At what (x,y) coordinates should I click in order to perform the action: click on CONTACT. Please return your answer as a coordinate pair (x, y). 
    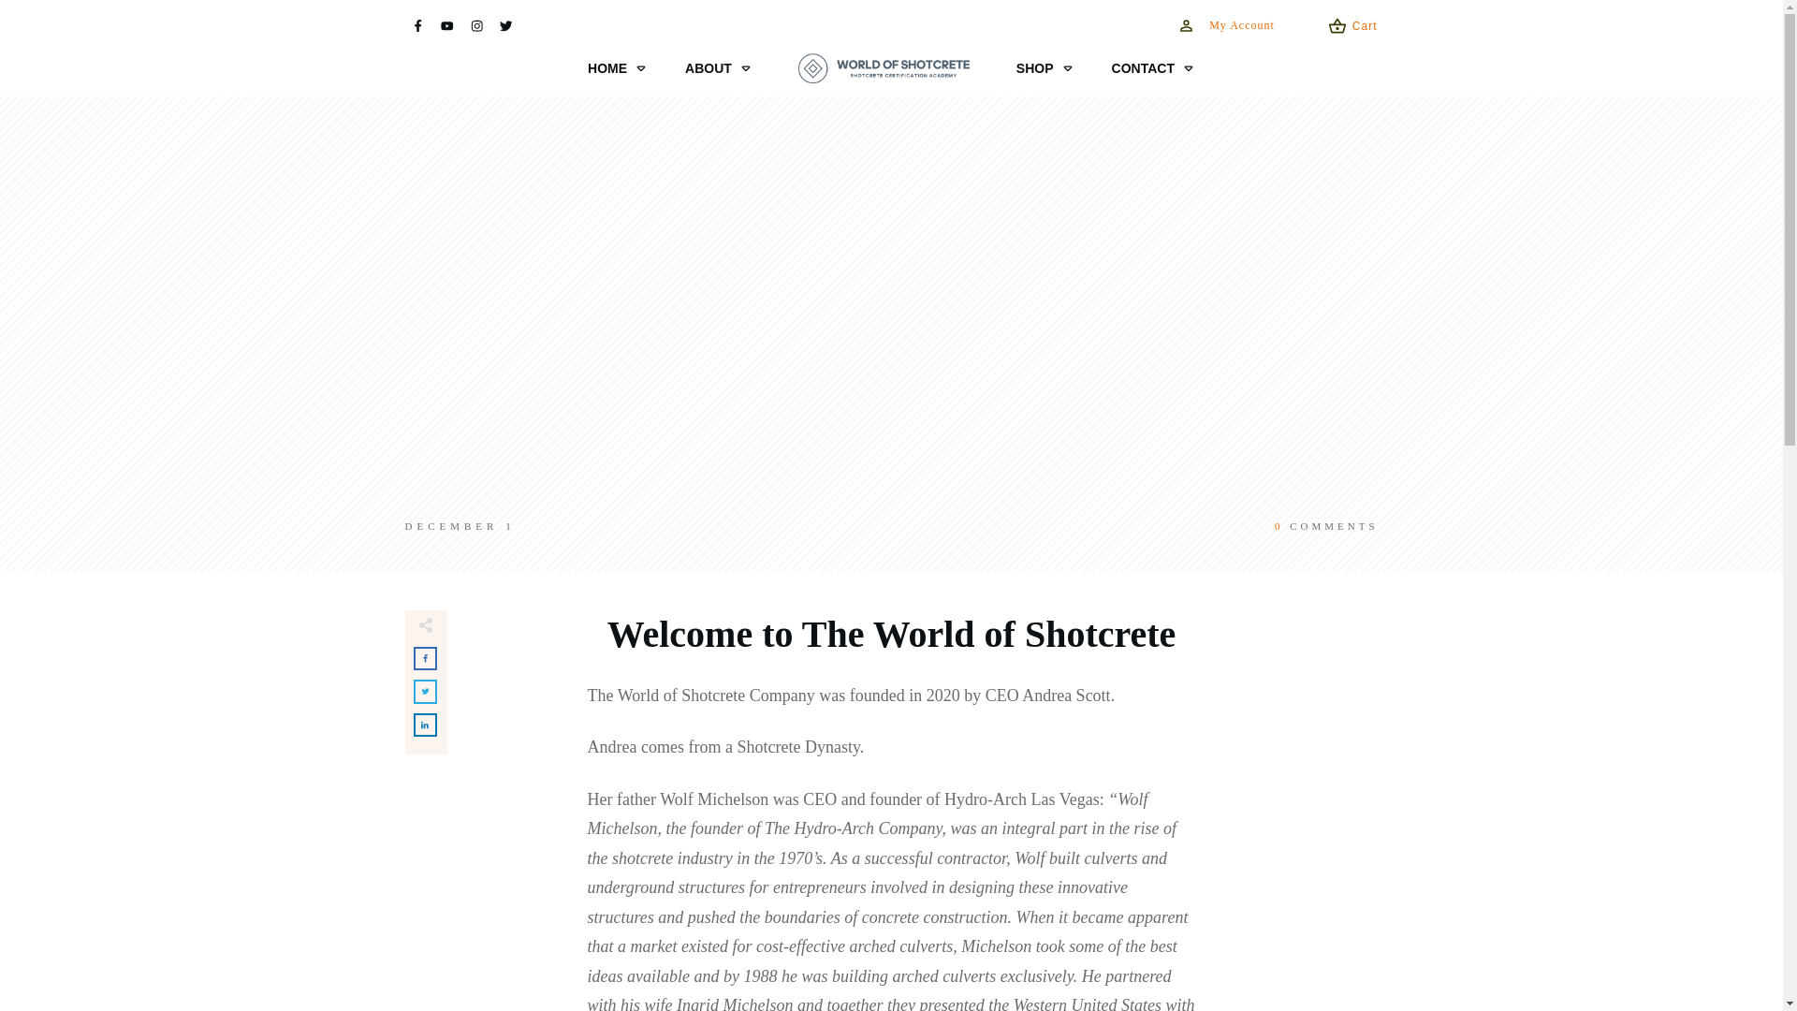
    Looking at the image, I should click on (1153, 68).